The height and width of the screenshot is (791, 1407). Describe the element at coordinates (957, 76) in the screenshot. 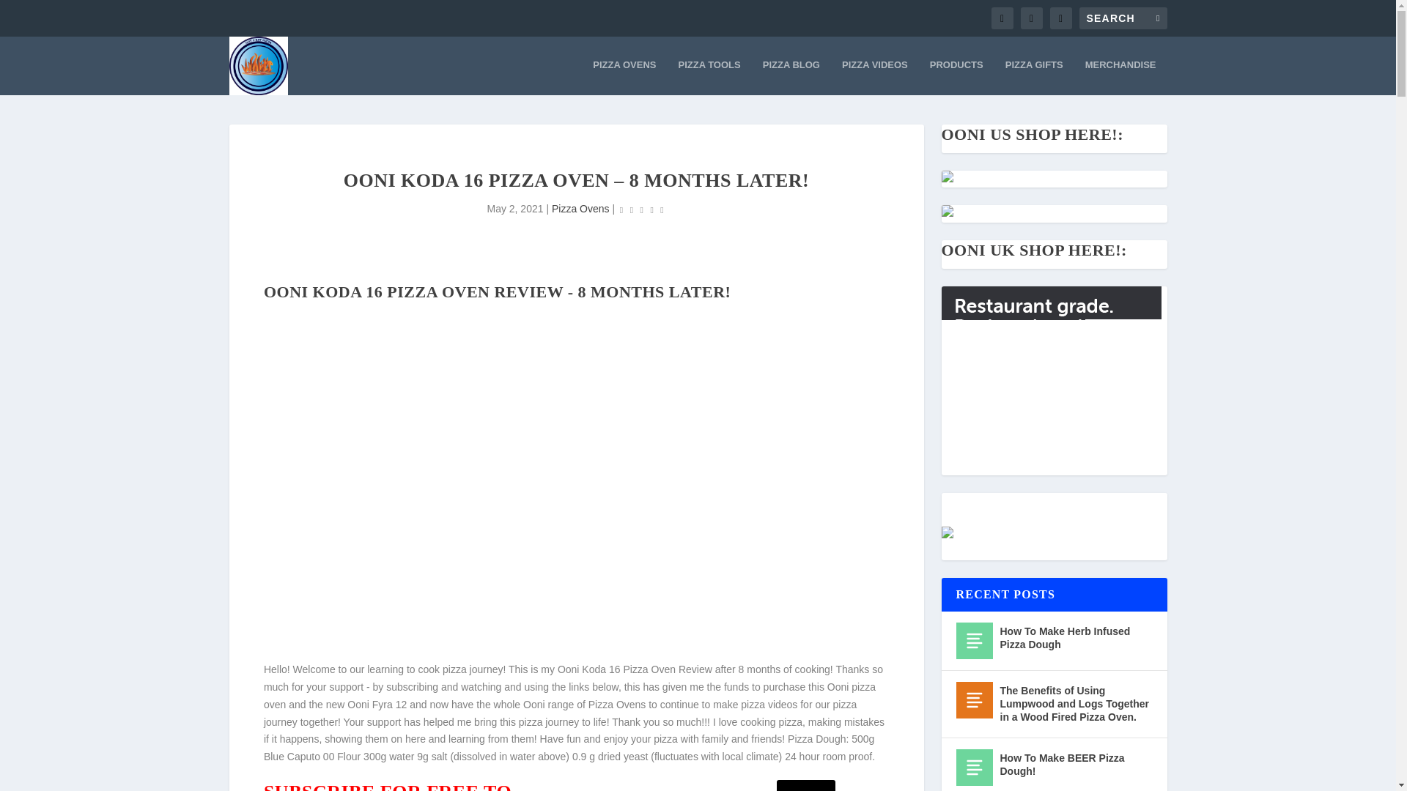

I see `PRODUCTS` at that location.